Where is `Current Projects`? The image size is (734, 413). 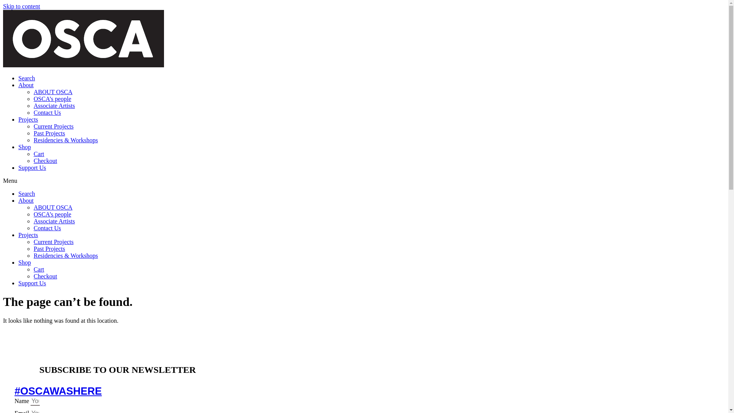
Current Projects is located at coordinates (54, 126).